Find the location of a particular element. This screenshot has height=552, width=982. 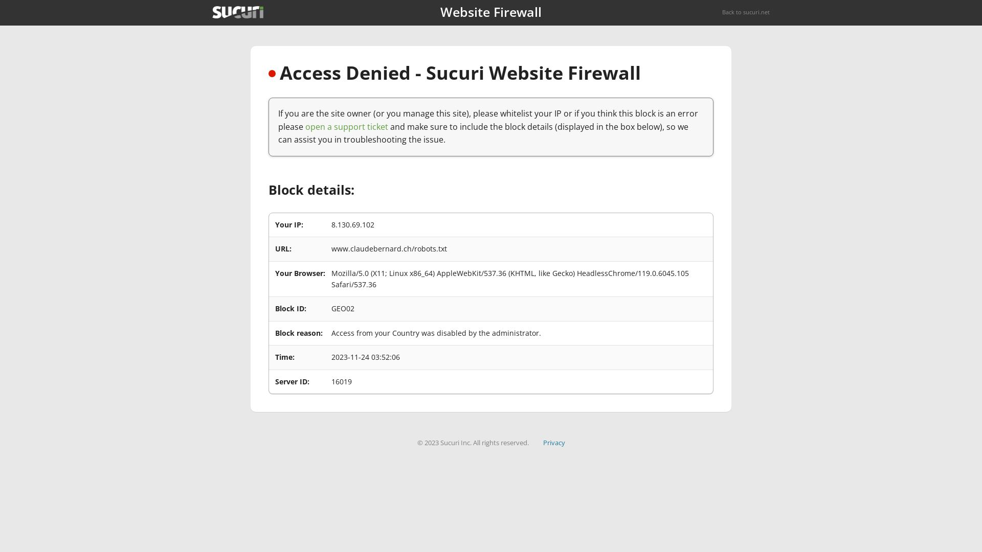

Privacy is located at coordinates (554, 443).